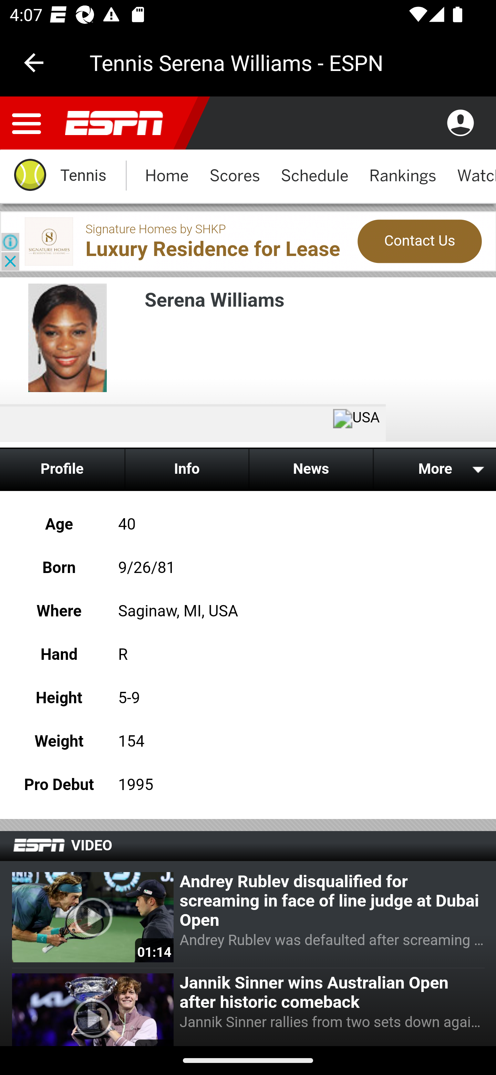 Image resolution: width=496 pixels, height=1075 pixels. I want to click on Scores, so click(234, 176).